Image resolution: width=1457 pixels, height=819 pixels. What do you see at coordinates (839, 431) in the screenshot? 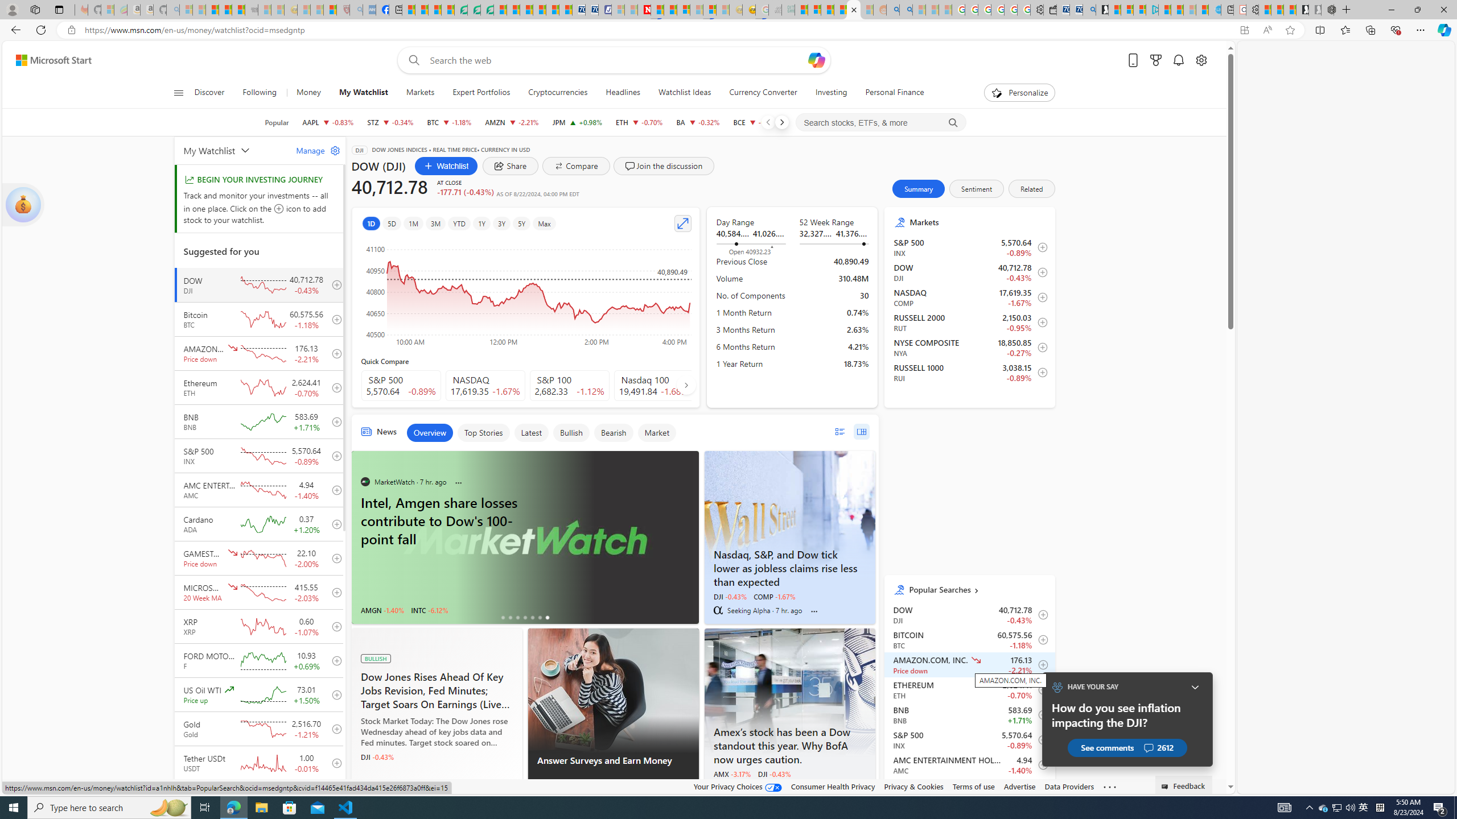
I see `list layout` at bounding box center [839, 431].